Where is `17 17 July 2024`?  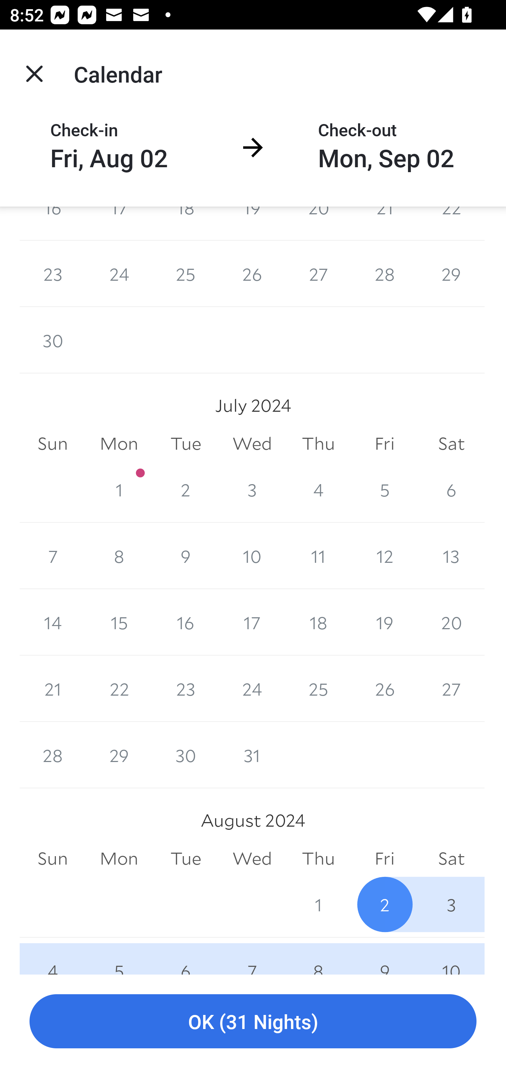 17 17 July 2024 is located at coordinates (252, 623).